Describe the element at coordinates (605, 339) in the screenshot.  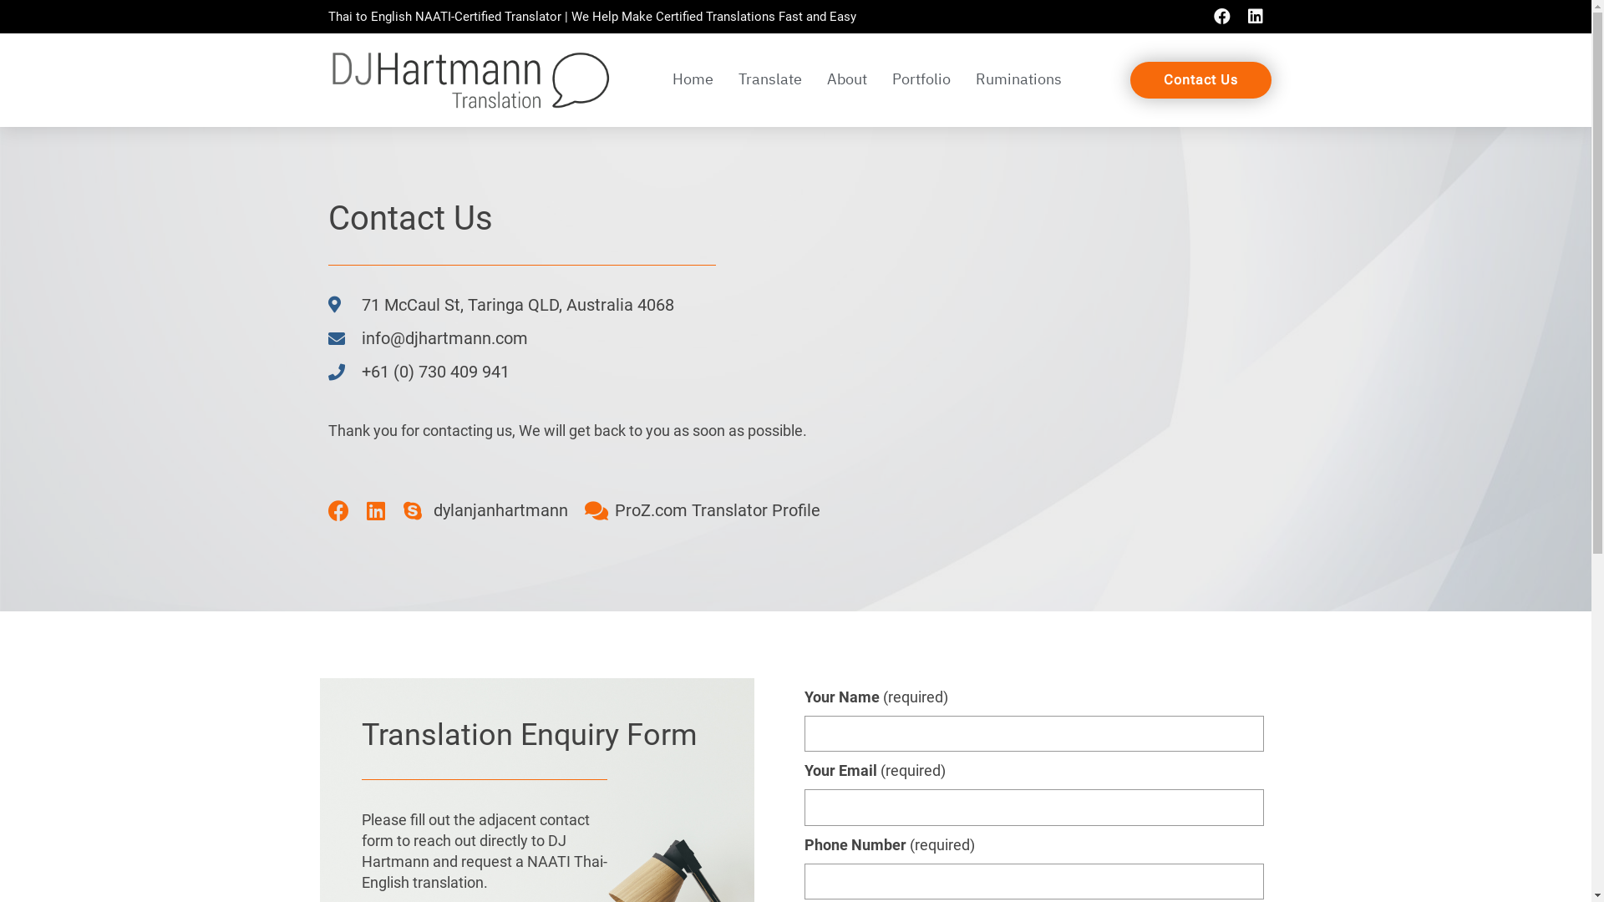
I see `info@djhartmann.com` at that location.